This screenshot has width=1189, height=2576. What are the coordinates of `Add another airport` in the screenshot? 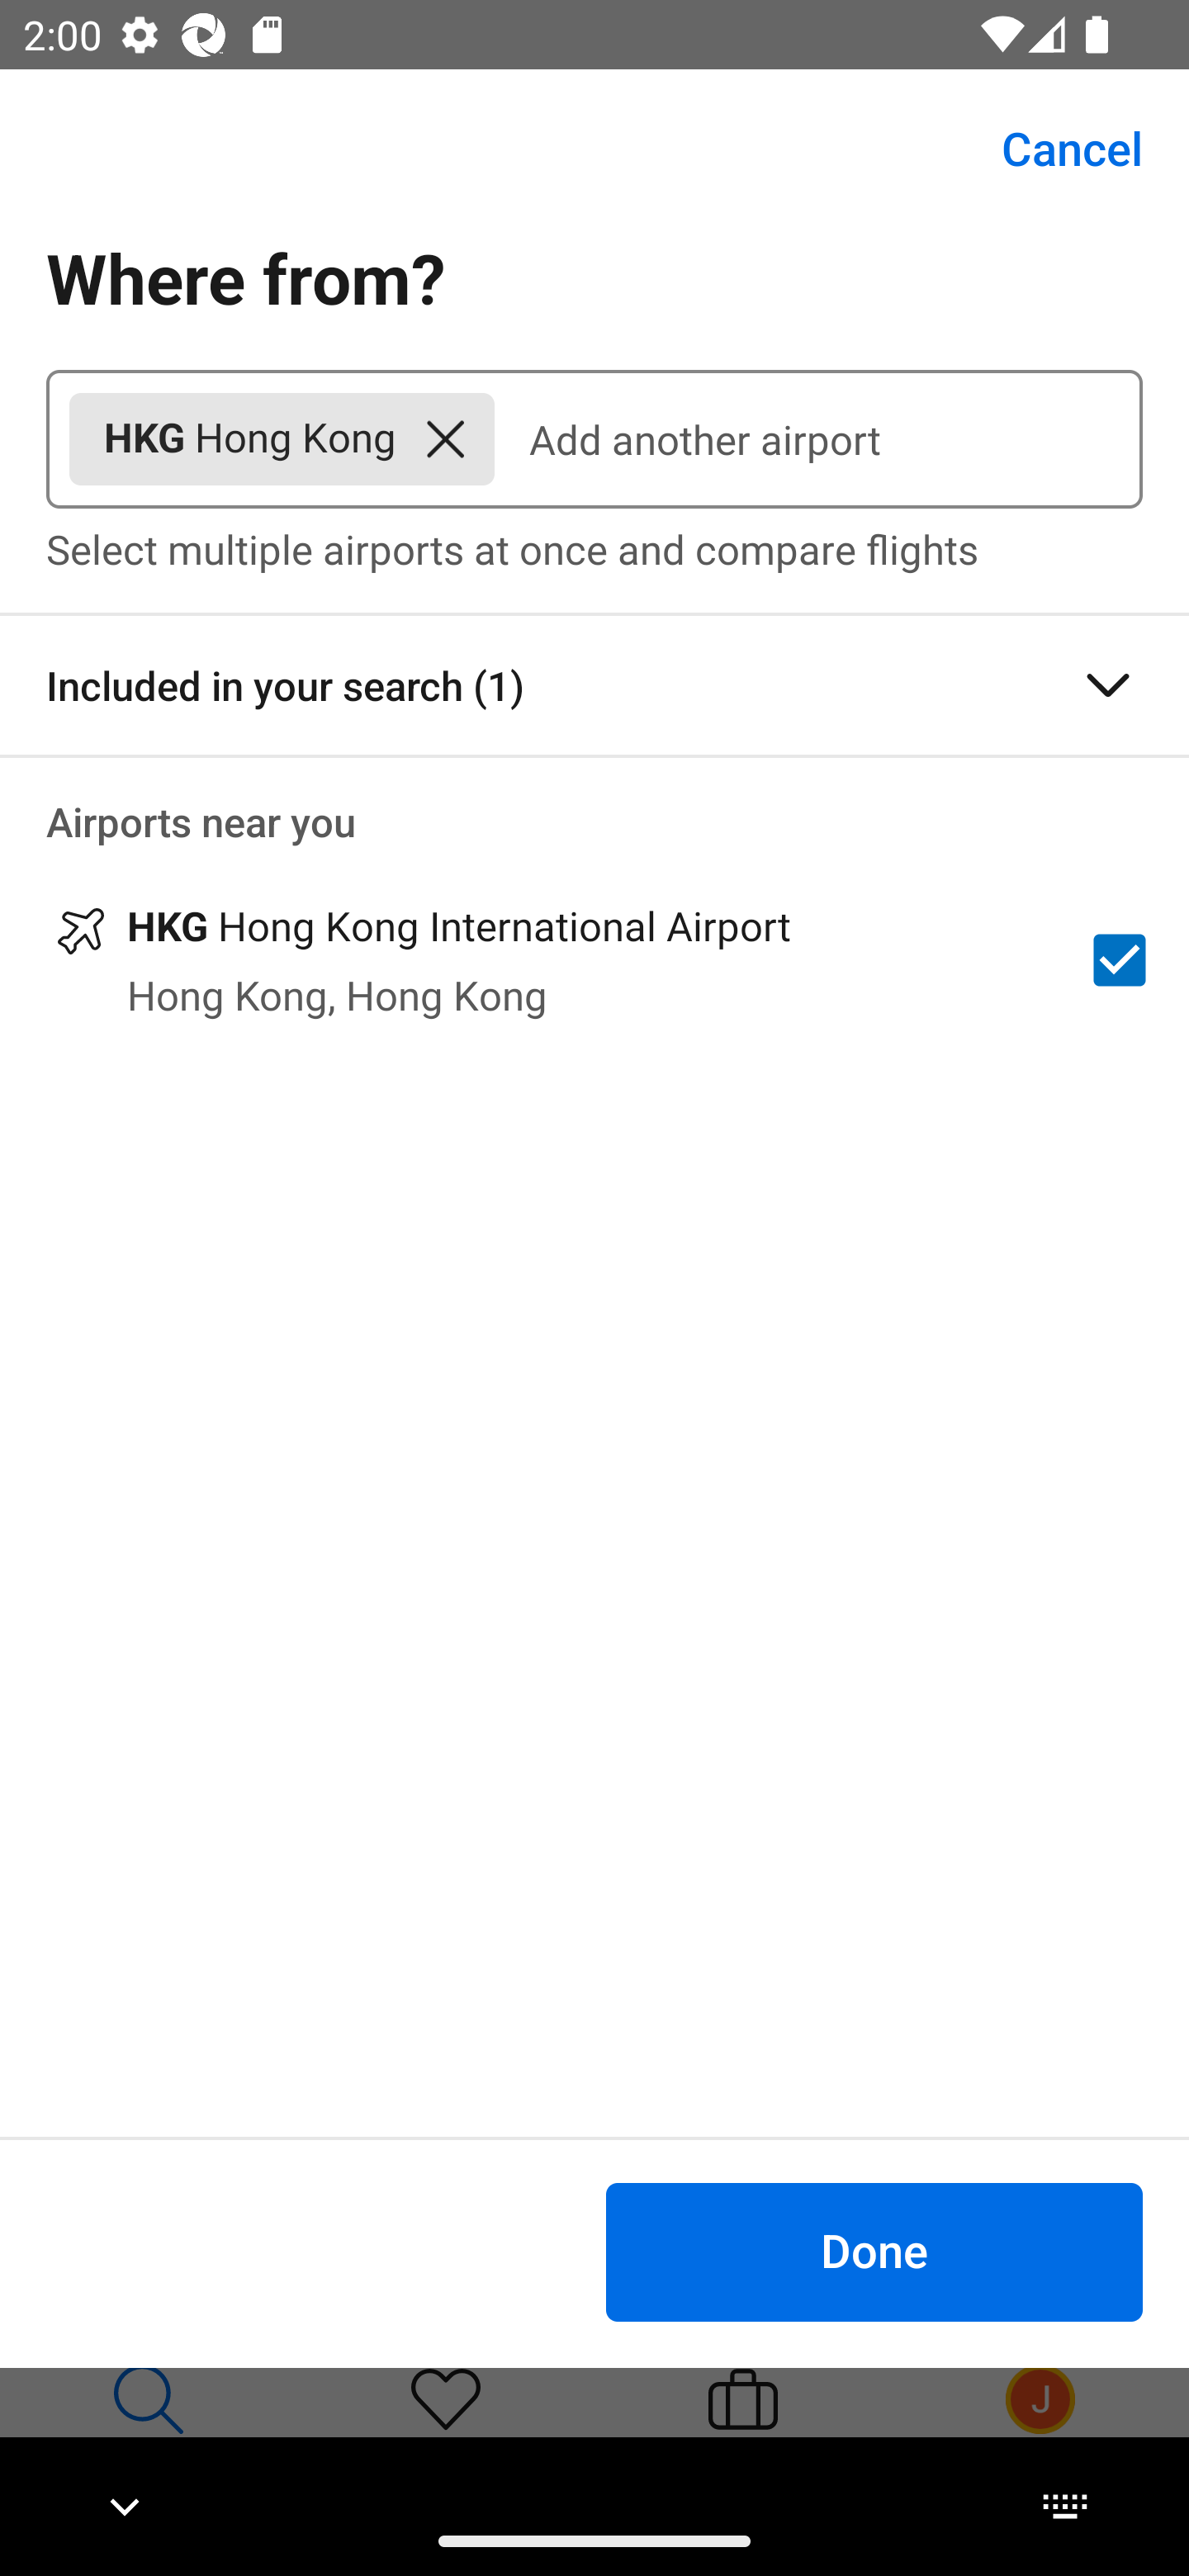 It's located at (818, 439).